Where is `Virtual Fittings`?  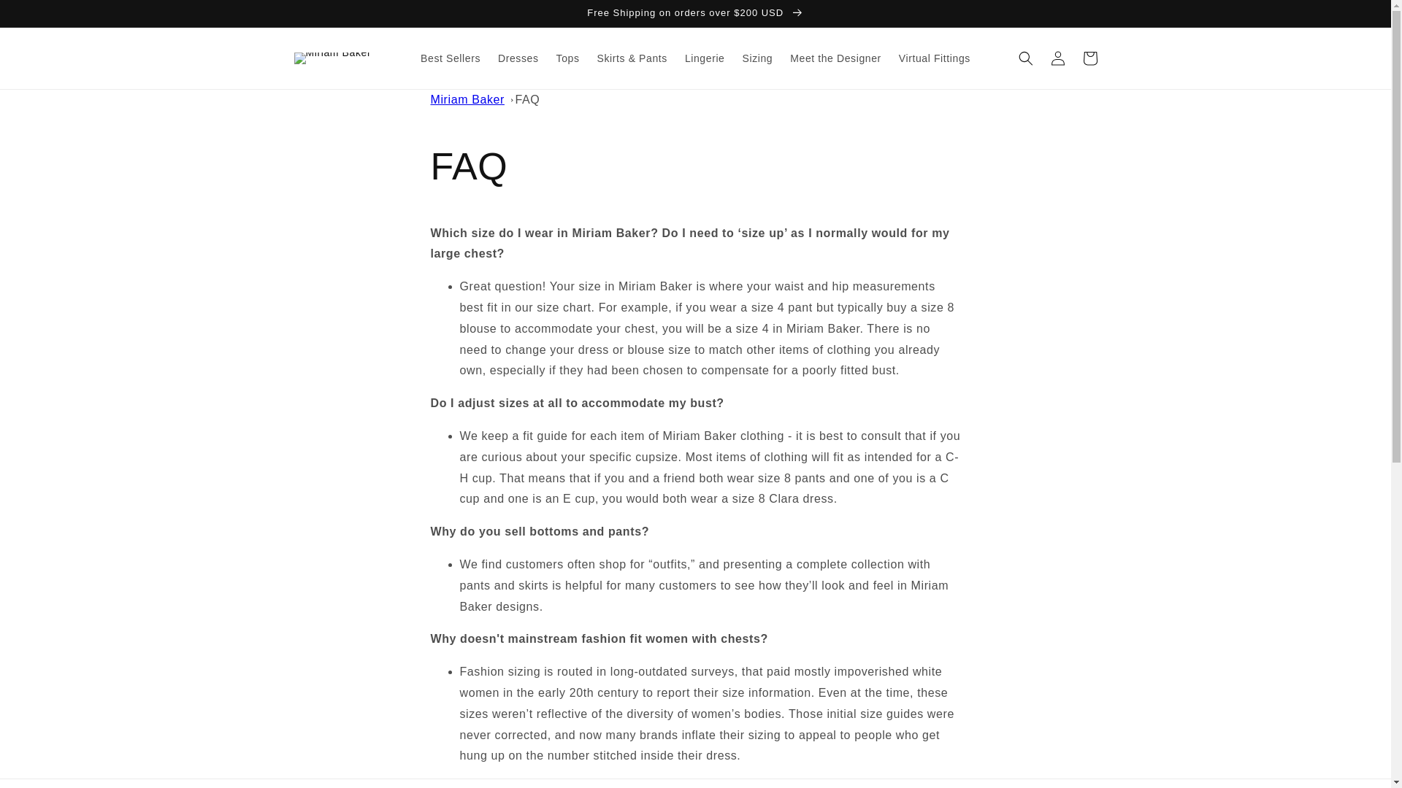
Virtual Fittings is located at coordinates (935, 58).